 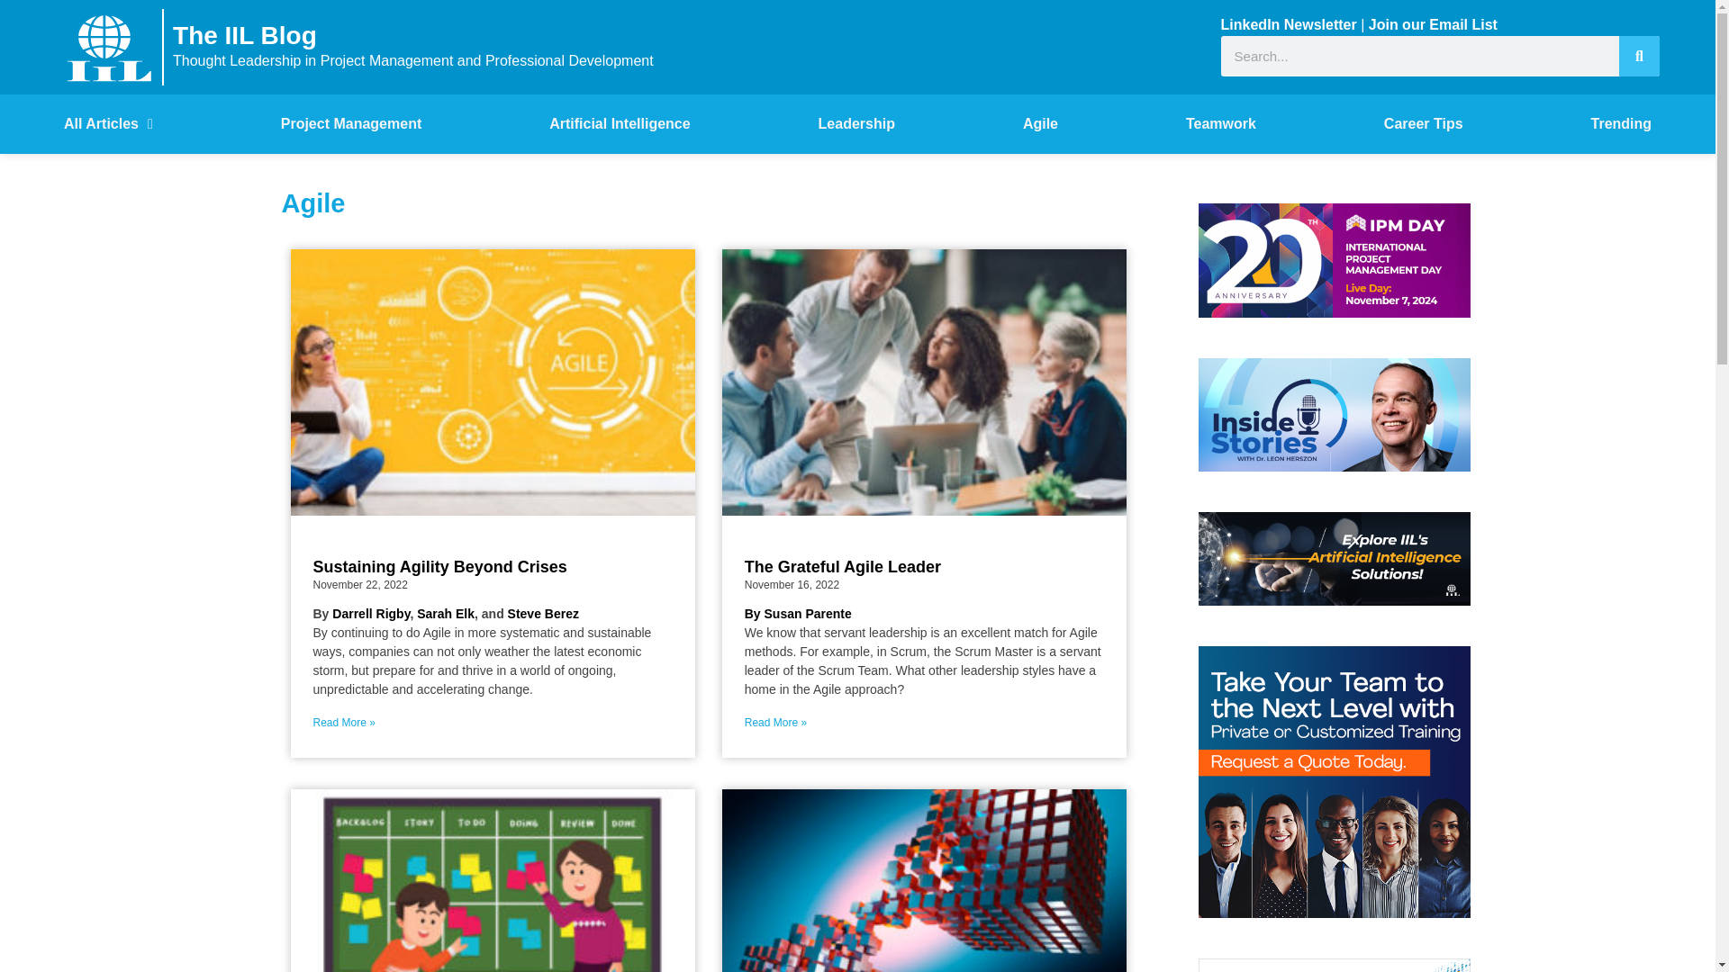 What do you see at coordinates (1433, 24) in the screenshot?
I see `Join our Email List` at bounding box center [1433, 24].